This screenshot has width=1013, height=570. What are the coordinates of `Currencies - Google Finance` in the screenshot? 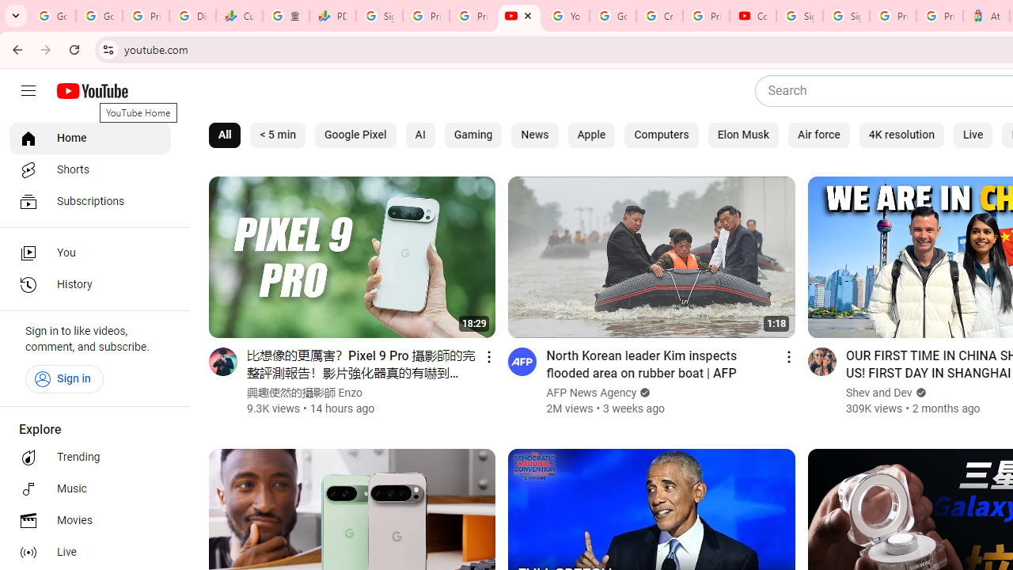 It's located at (239, 16).